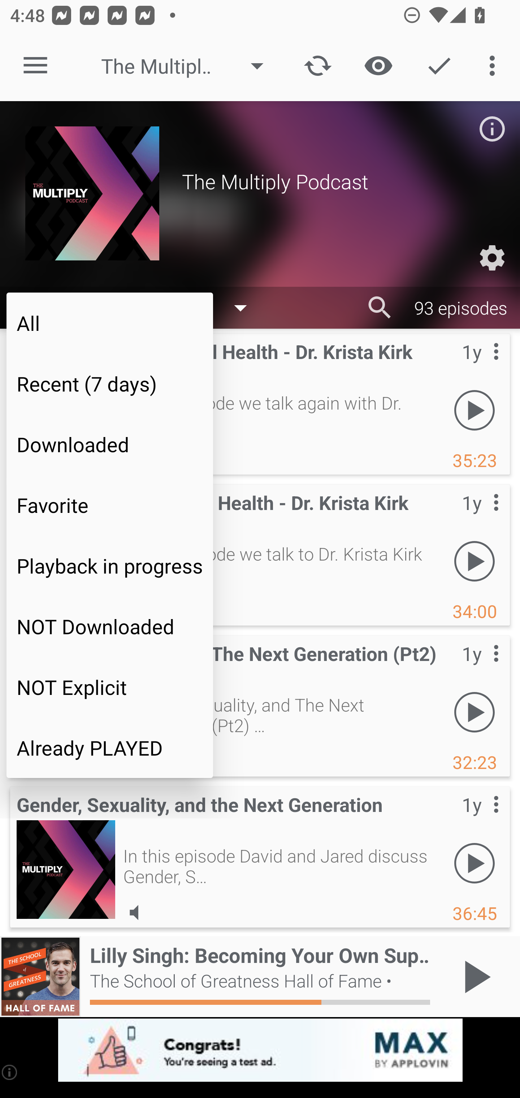 The height and width of the screenshot is (1098, 520). Describe the element at coordinates (110, 626) in the screenshot. I see `NOT Downloaded` at that location.